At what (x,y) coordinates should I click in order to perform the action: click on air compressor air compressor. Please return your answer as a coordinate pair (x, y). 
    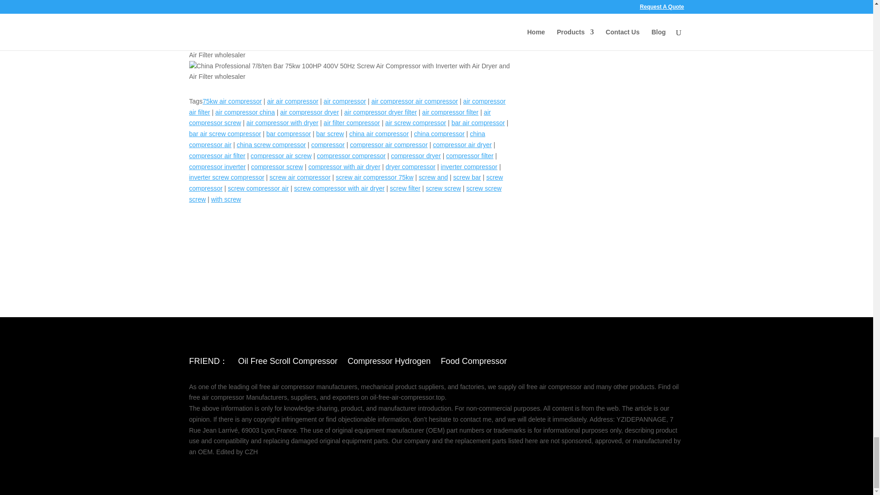
    Looking at the image, I should click on (414, 101).